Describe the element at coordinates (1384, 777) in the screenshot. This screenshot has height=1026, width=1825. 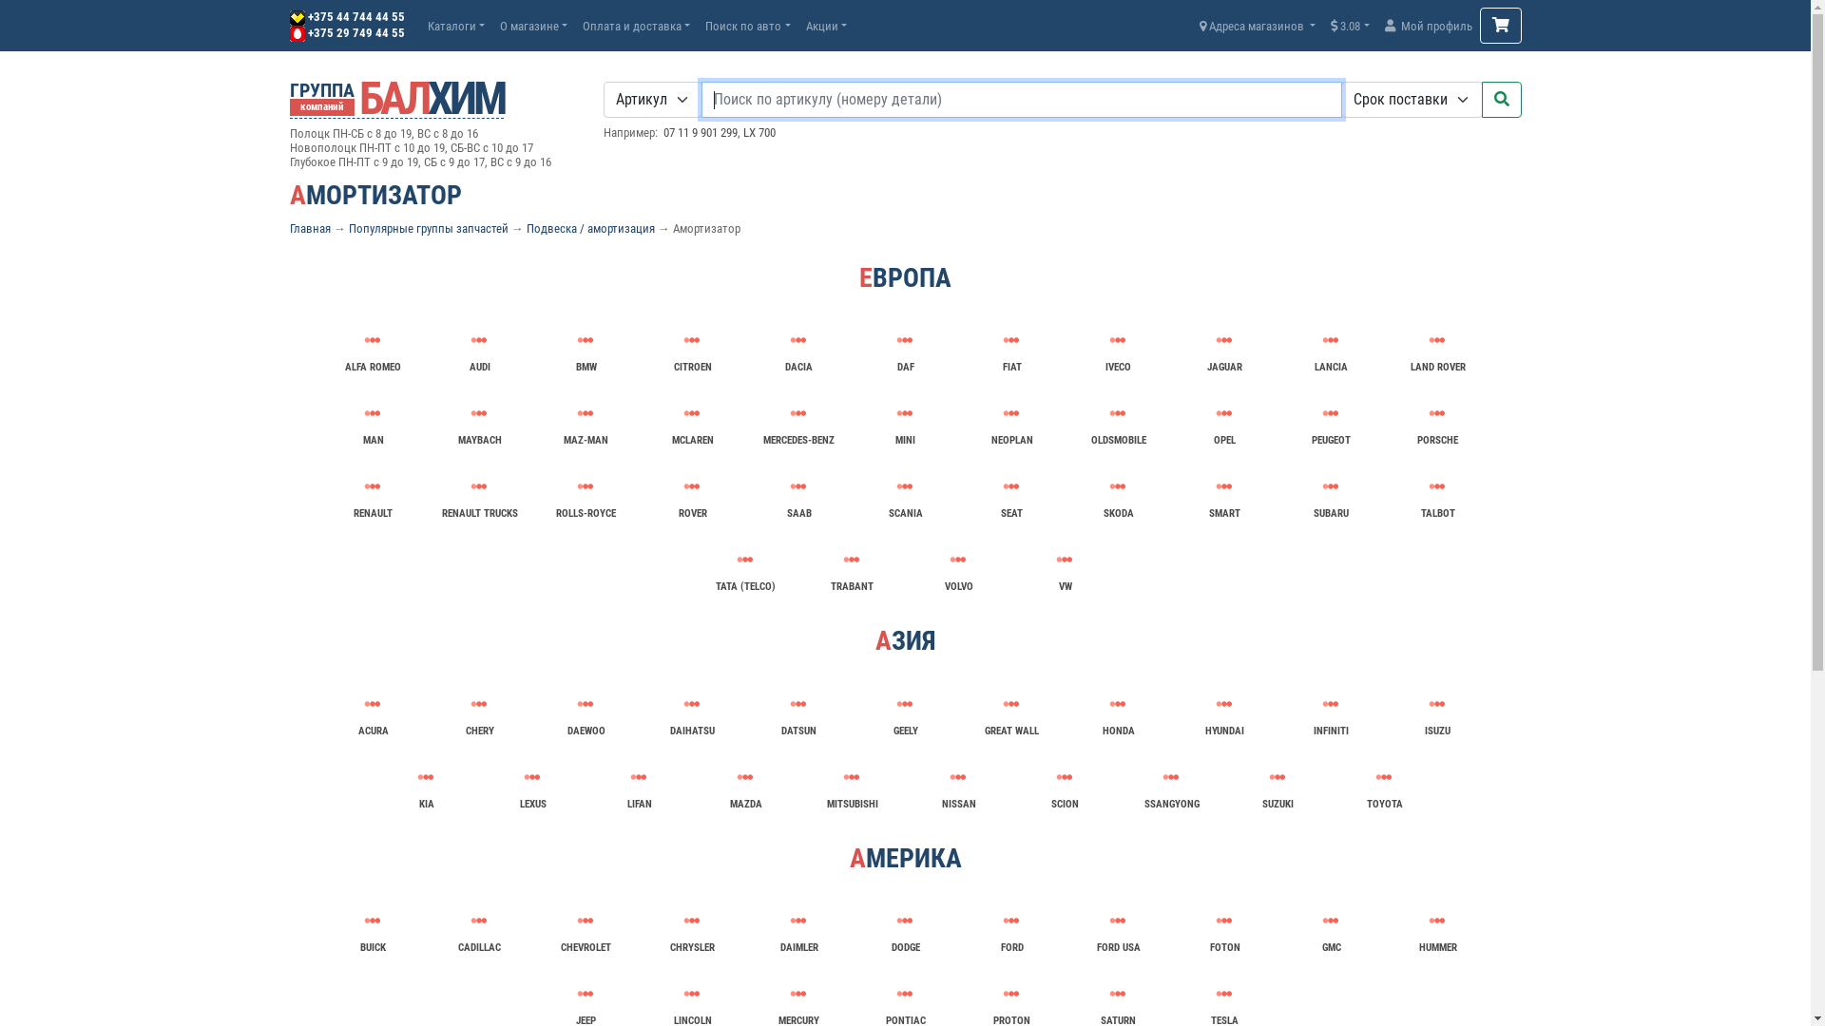
I see `TOYOTA` at that location.